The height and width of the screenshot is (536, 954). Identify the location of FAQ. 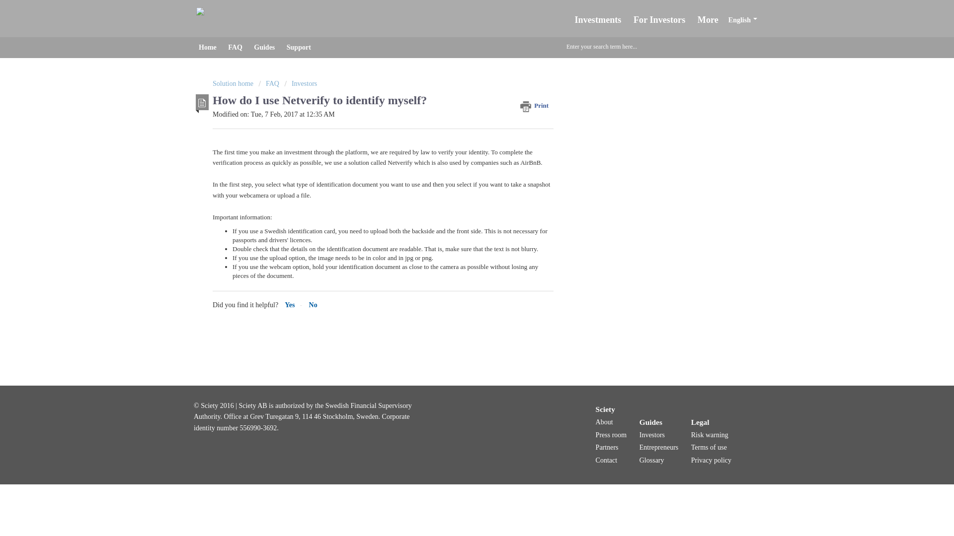
(235, 47).